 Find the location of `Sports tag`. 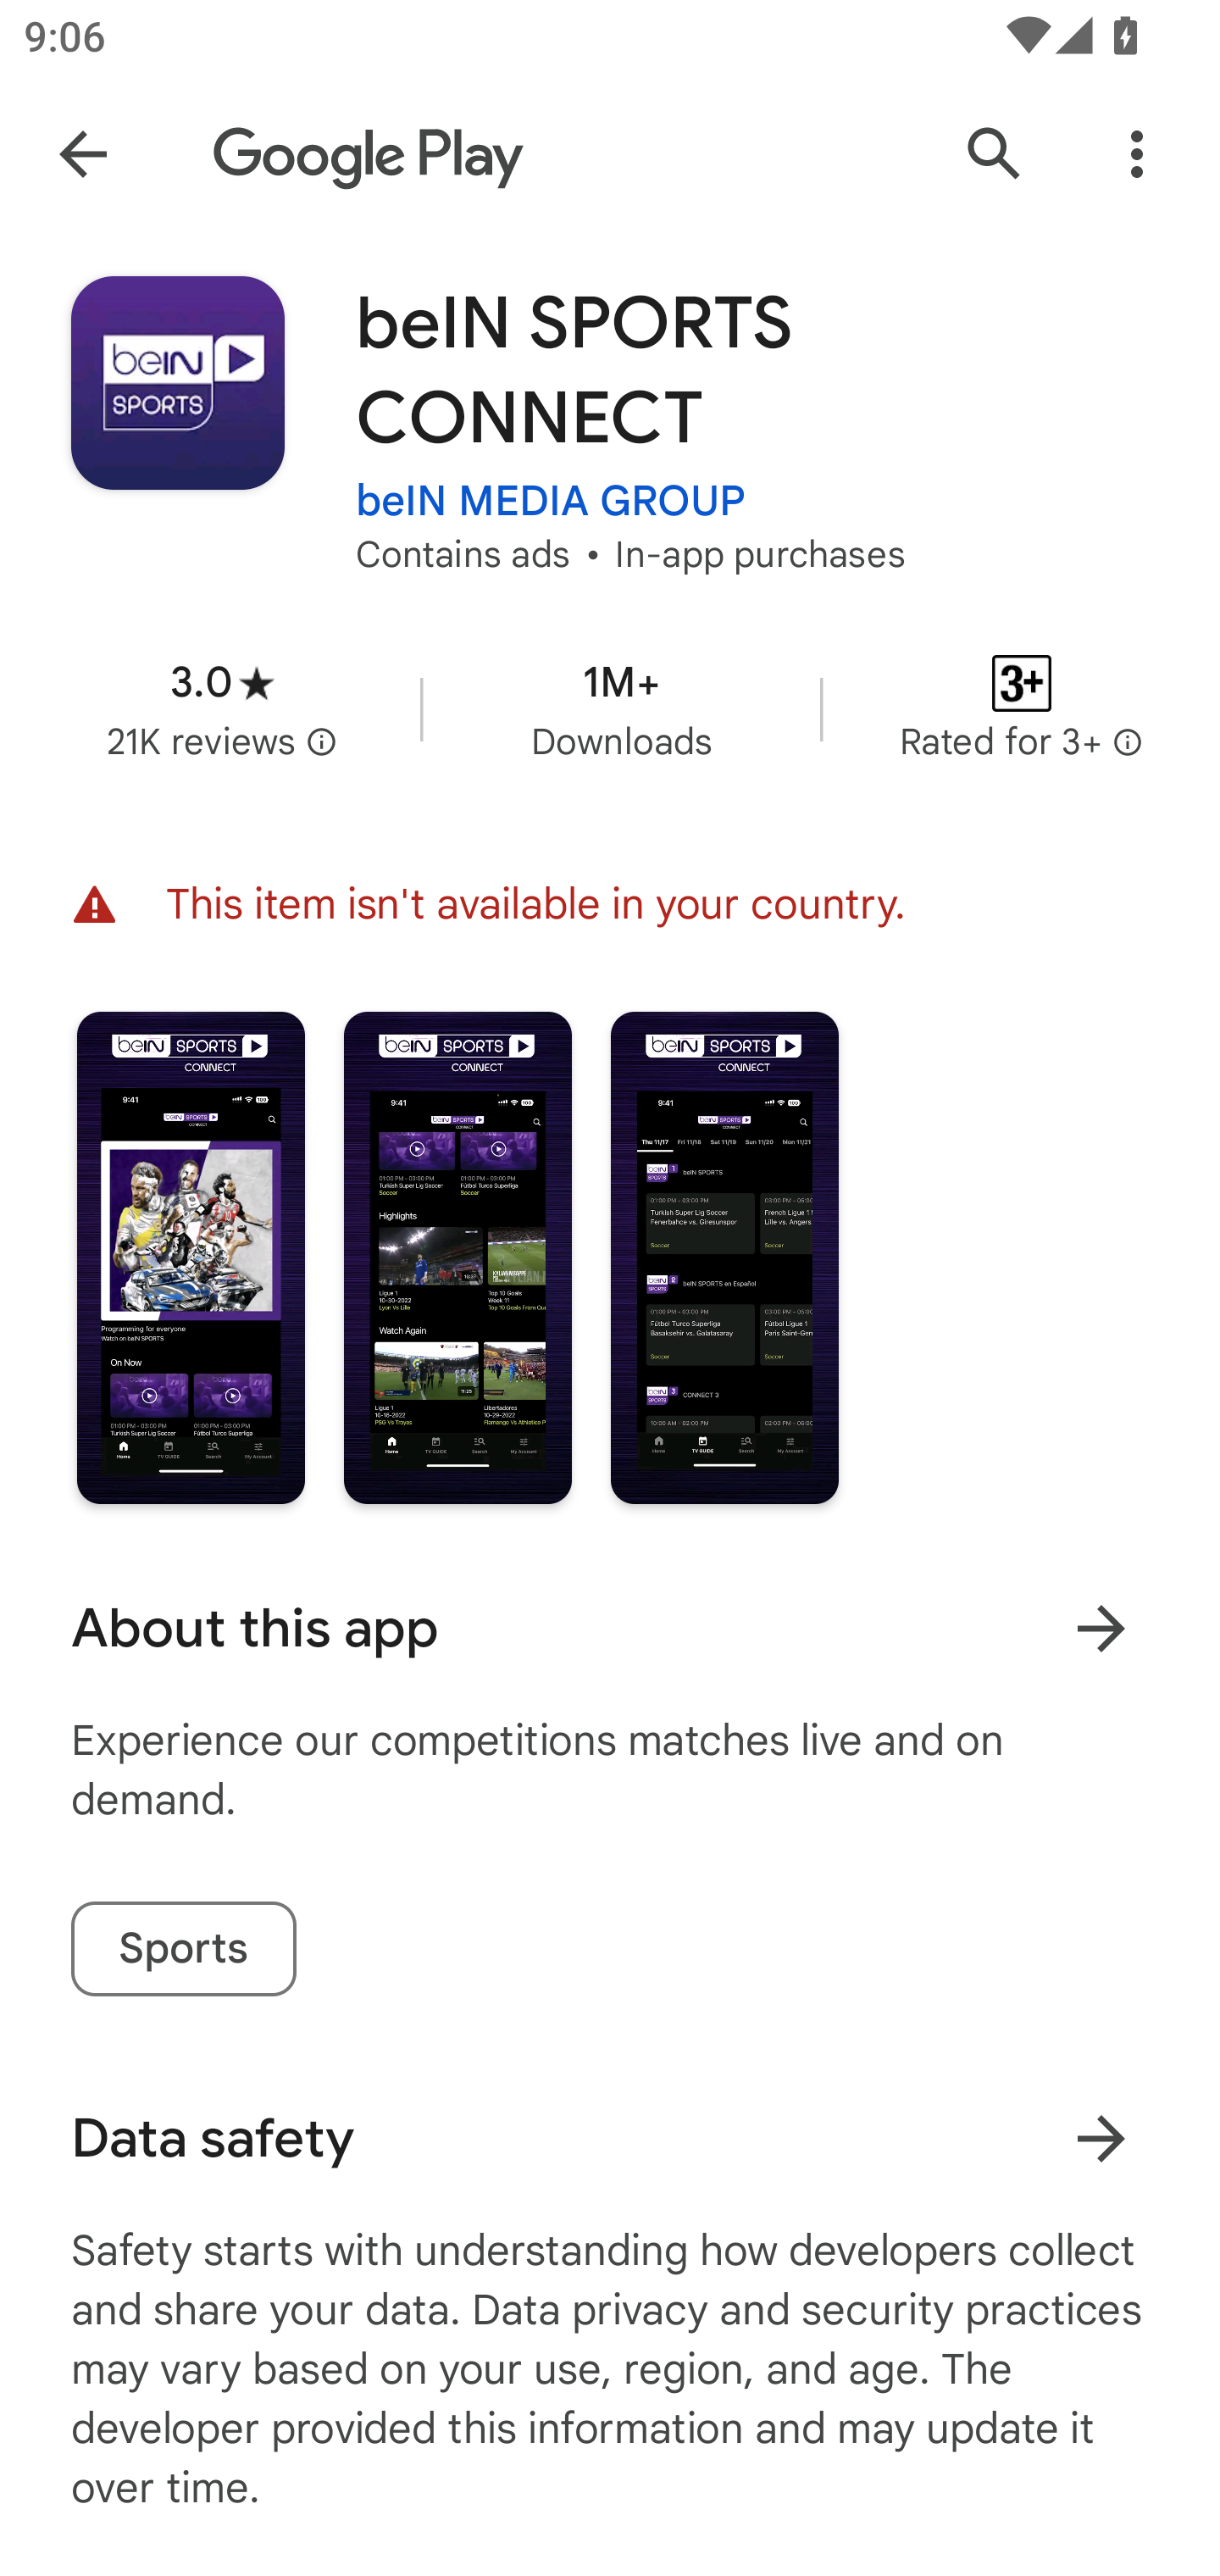

Sports tag is located at coordinates (183, 1949).